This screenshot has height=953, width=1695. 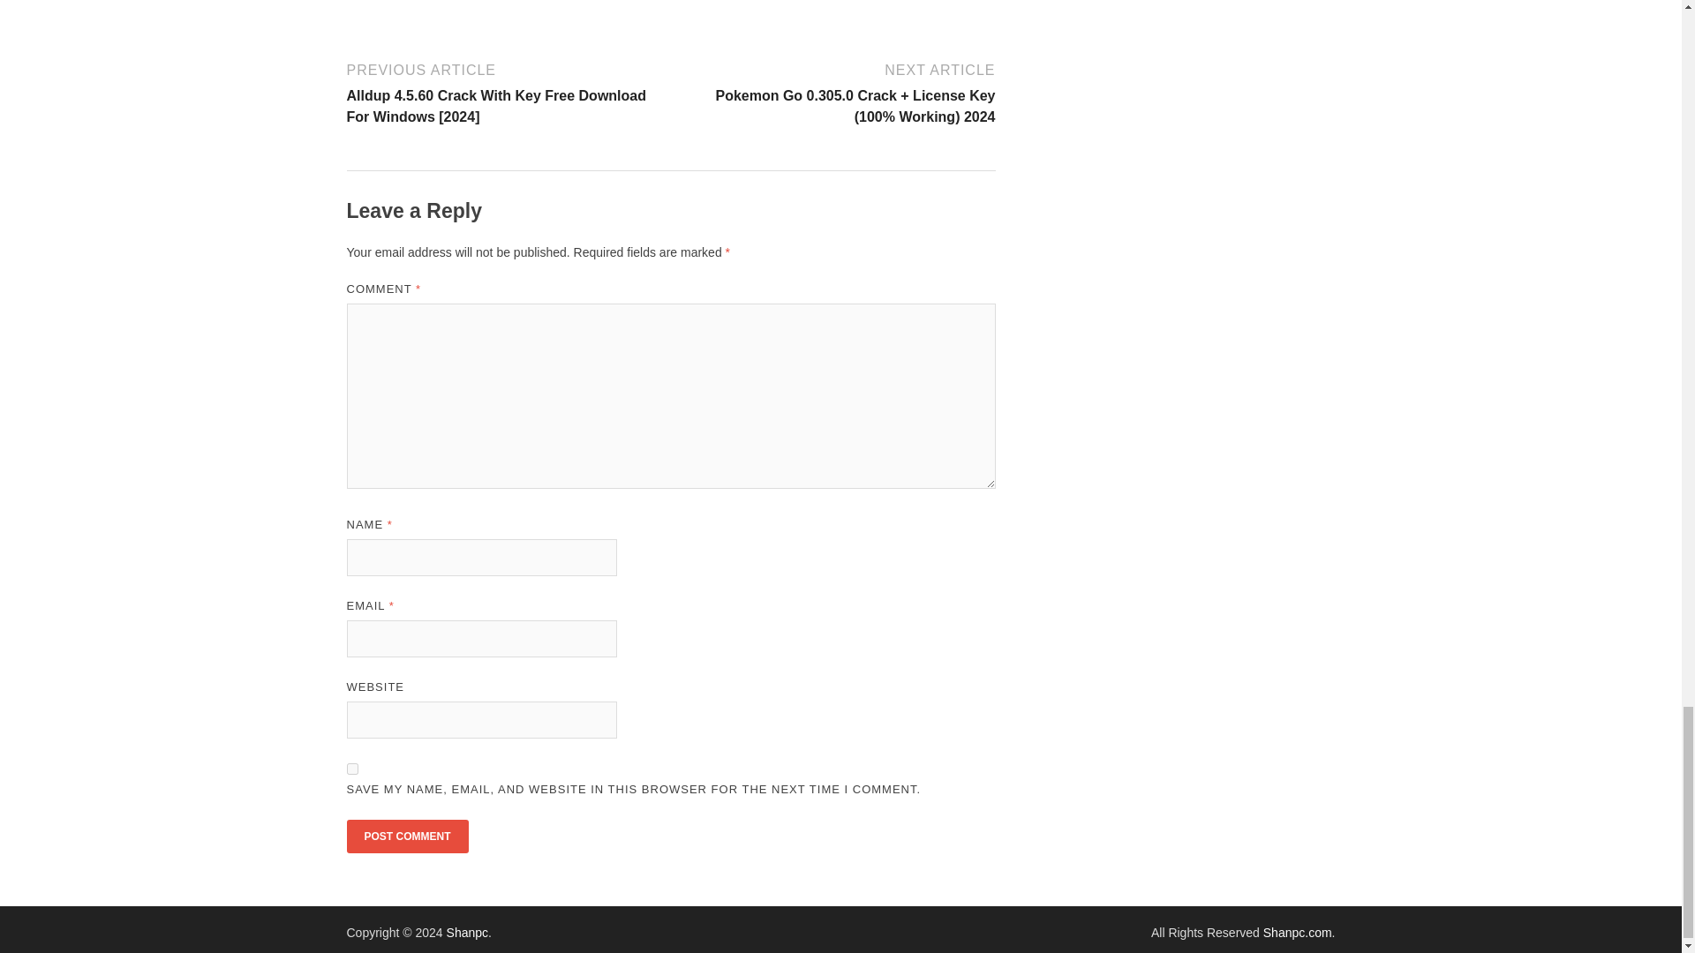 What do you see at coordinates (467, 932) in the screenshot?
I see `Shanpc` at bounding box center [467, 932].